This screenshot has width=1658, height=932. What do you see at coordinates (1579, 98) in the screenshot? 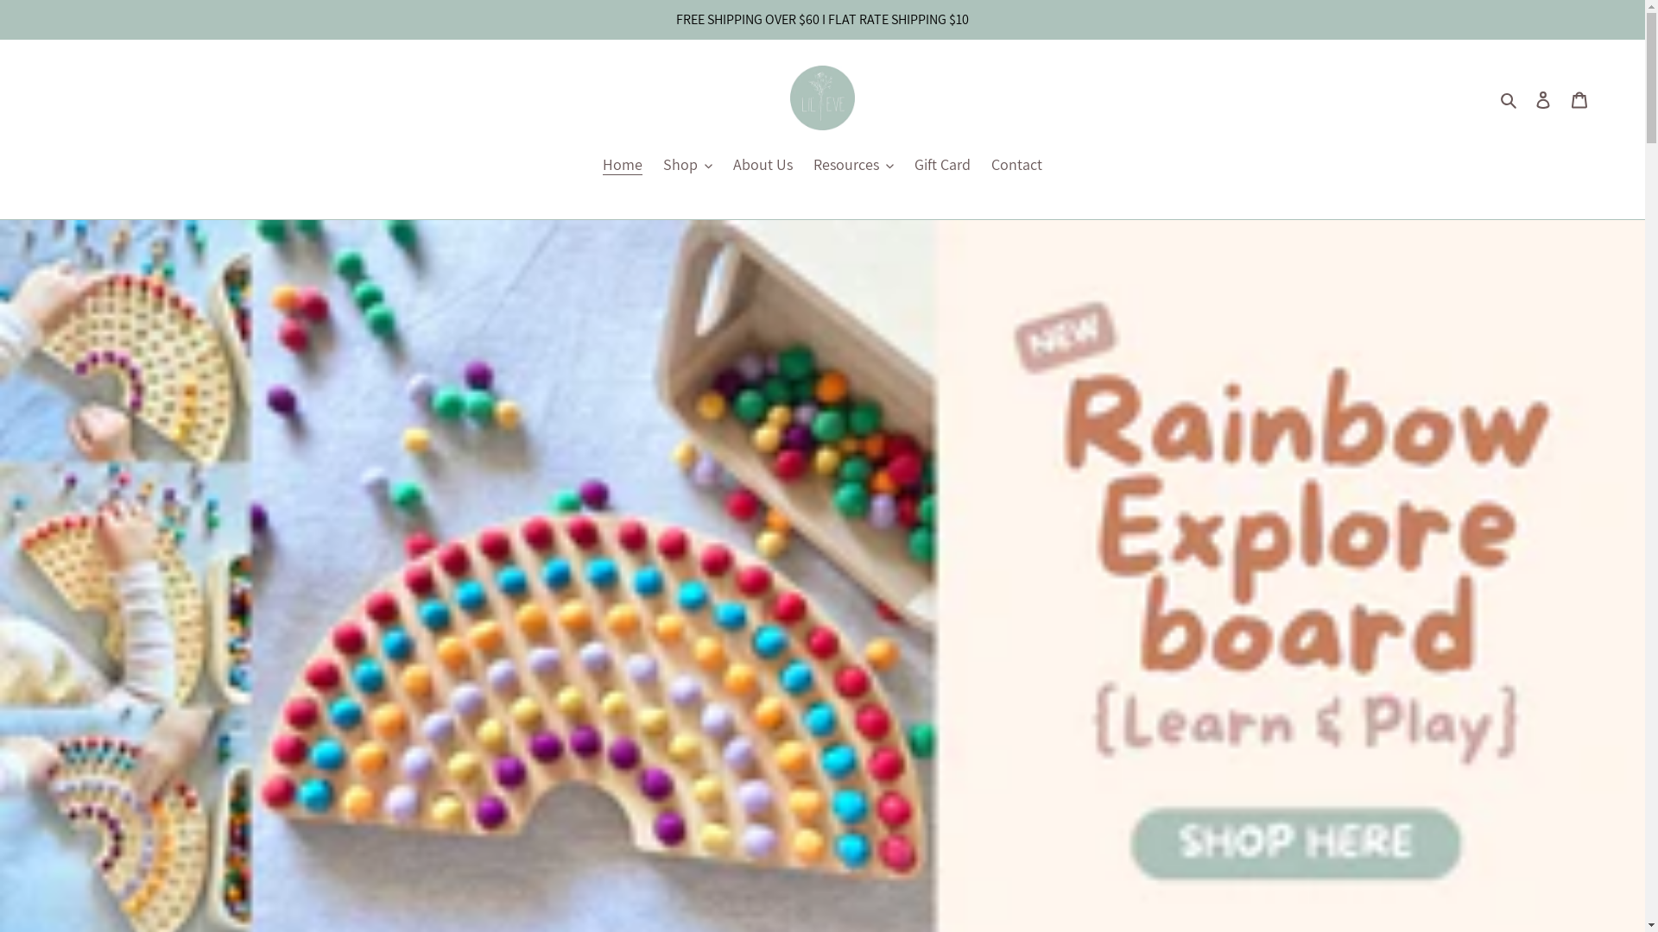
I see `Cart` at bounding box center [1579, 98].